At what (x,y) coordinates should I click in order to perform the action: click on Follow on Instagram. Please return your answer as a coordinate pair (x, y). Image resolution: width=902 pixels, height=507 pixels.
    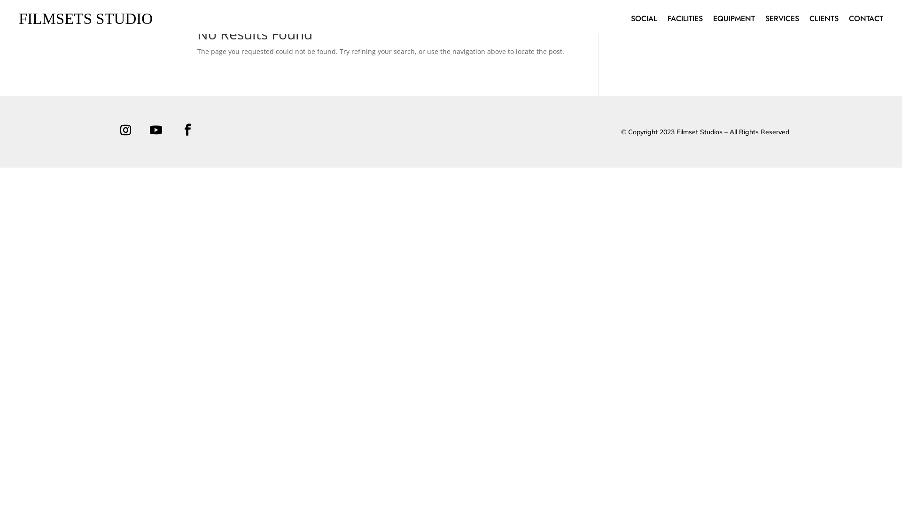
    Looking at the image, I should click on (125, 130).